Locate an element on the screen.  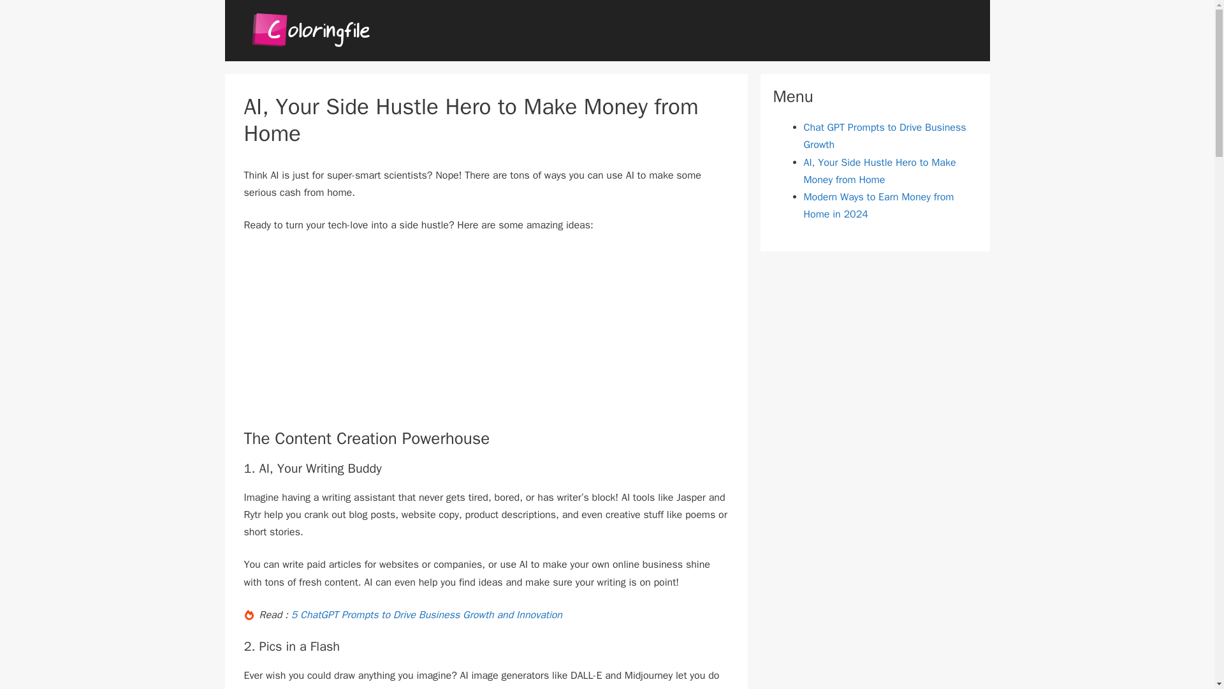
5 ChatGPT Prompts to Drive Business Growth and Innovation is located at coordinates (426, 615).